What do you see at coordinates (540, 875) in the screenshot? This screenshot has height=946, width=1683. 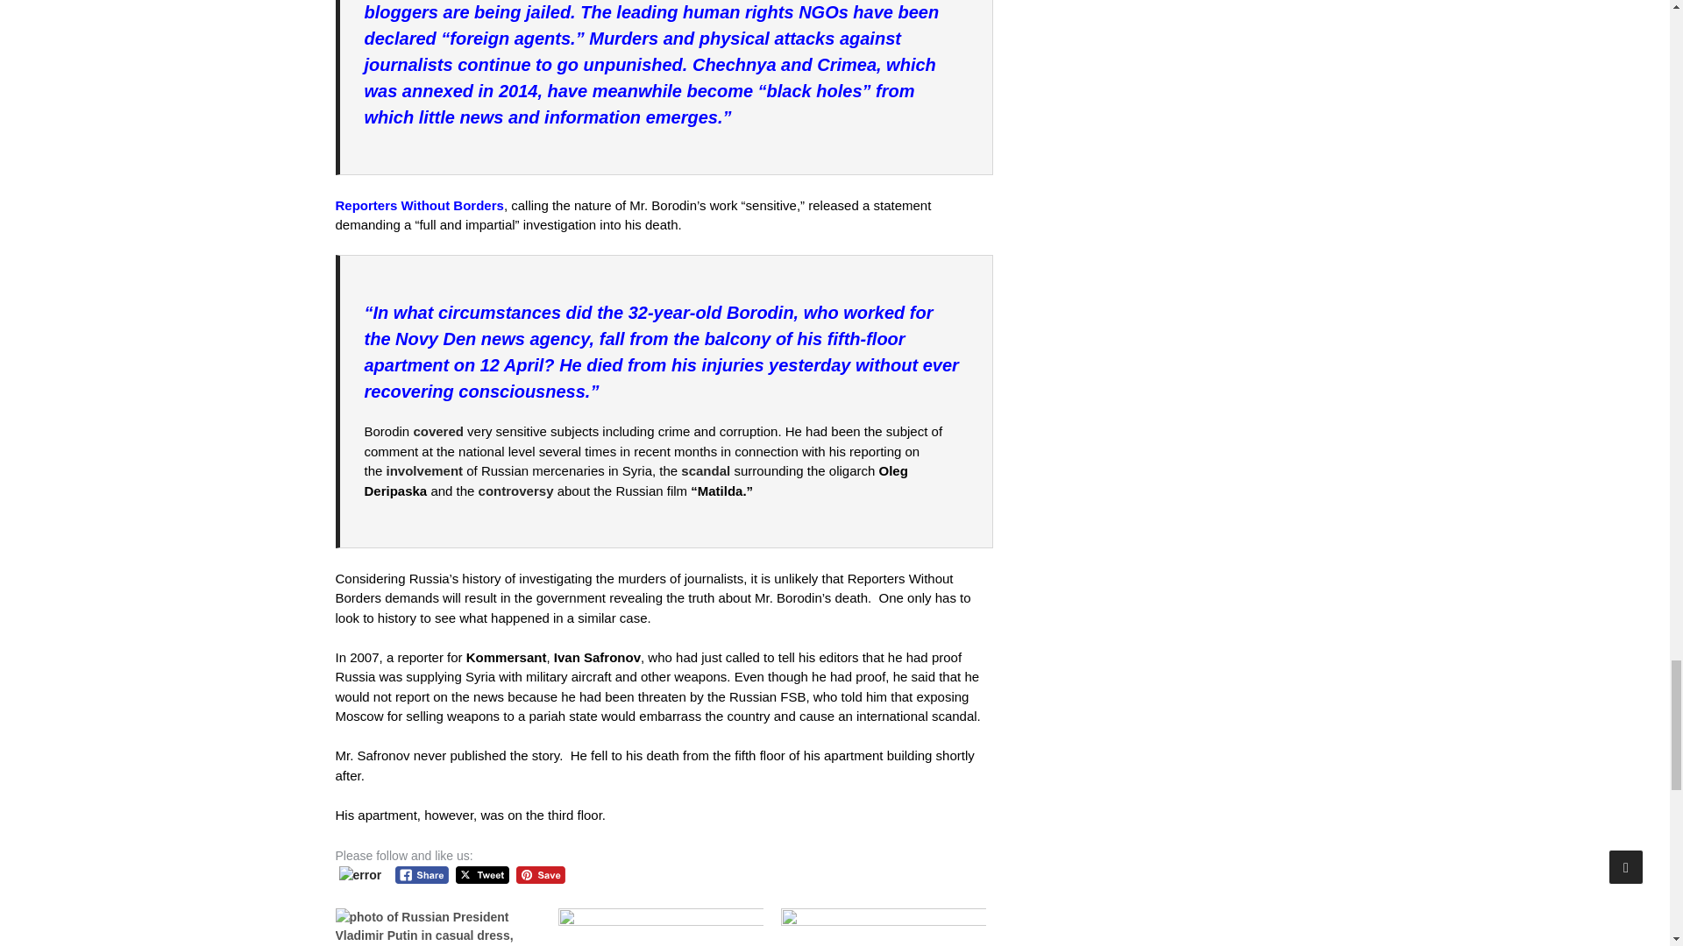 I see `Pin Share` at bounding box center [540, 875].